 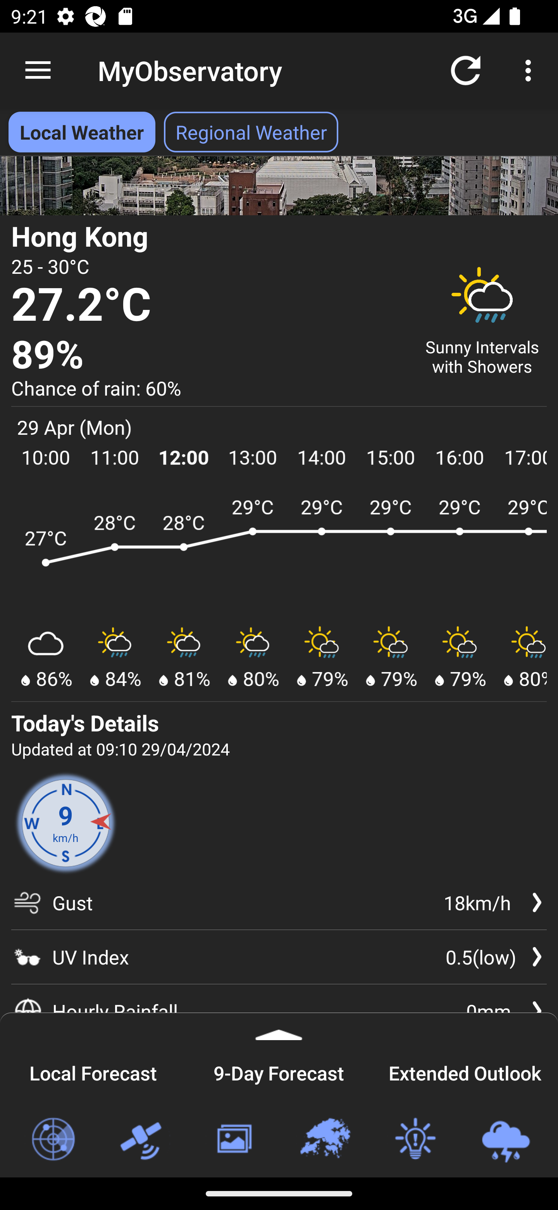 I want to click on Weather Photos, so click(x=233, y=1139).